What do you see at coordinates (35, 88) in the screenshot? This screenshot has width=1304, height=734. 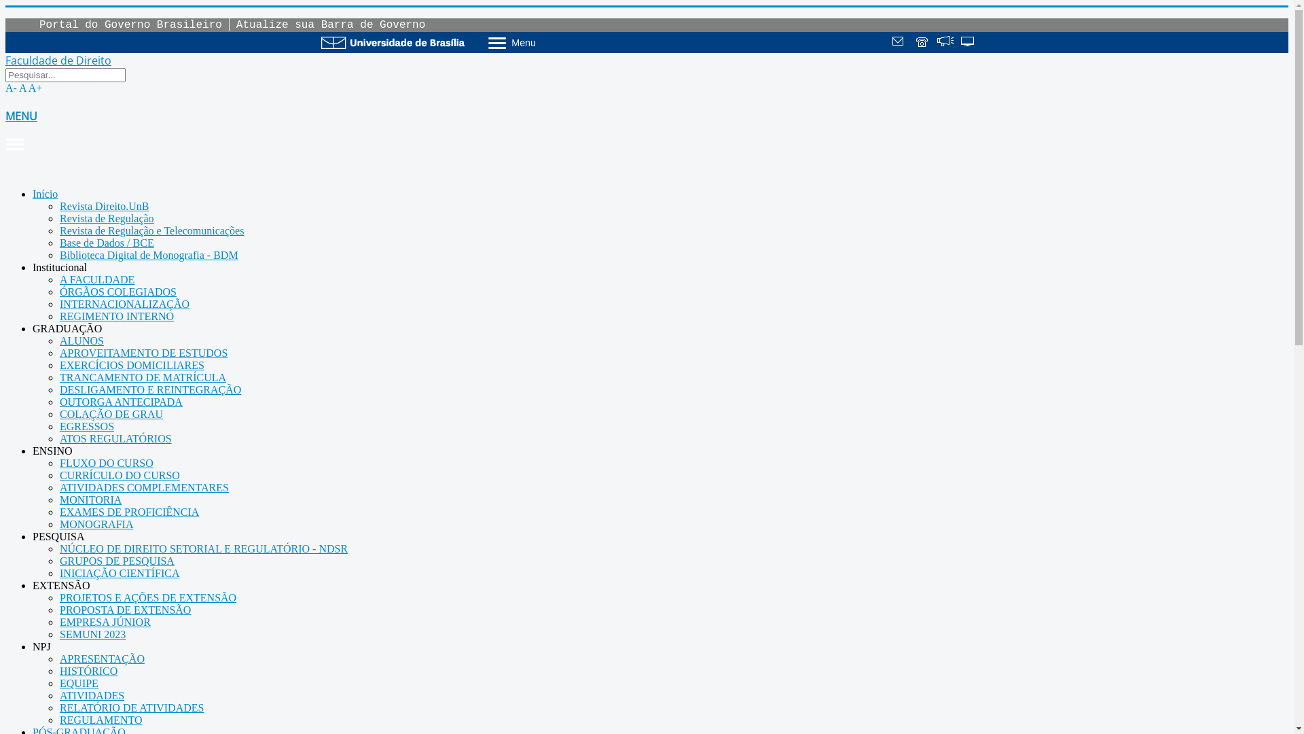 I see `A+` at bounding box center [35, 88].